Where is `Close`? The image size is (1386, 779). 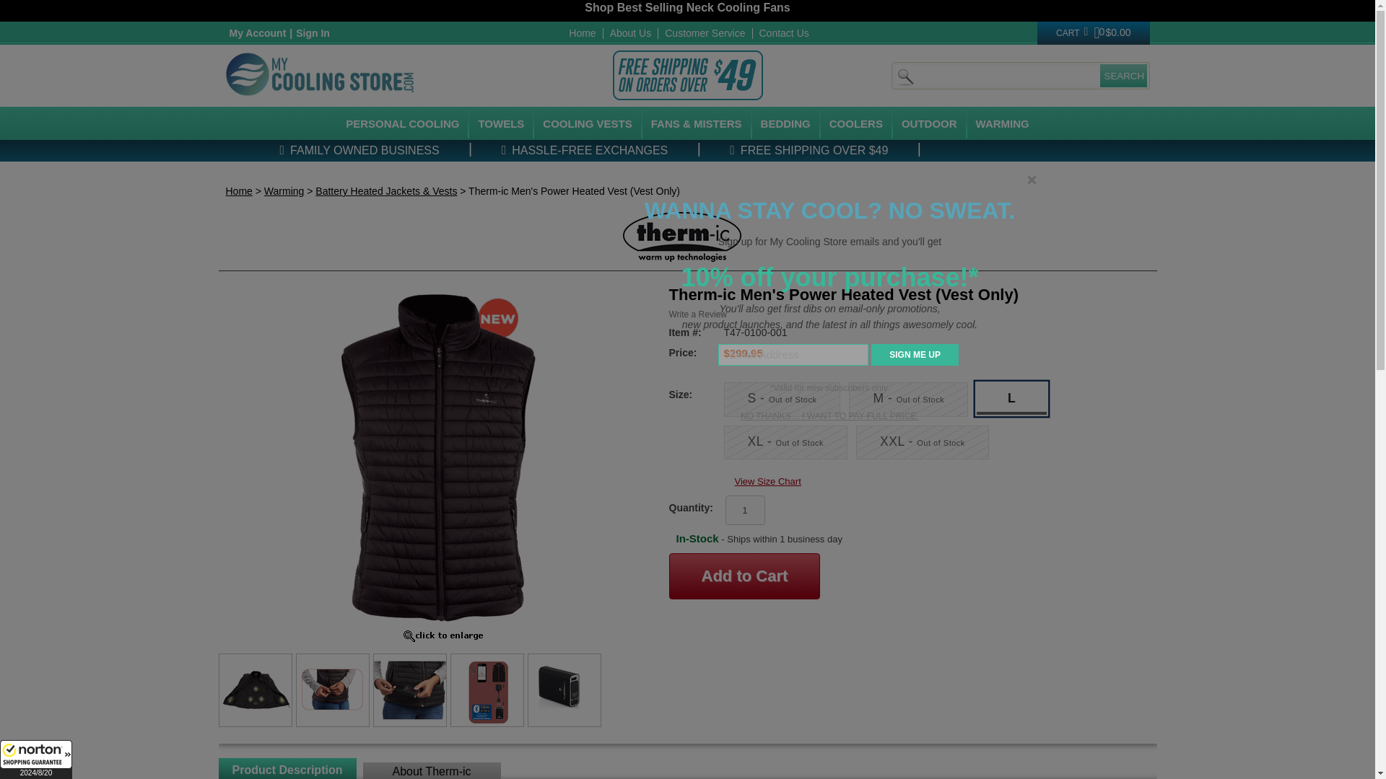
Close is located at coordinates (1032, 180).